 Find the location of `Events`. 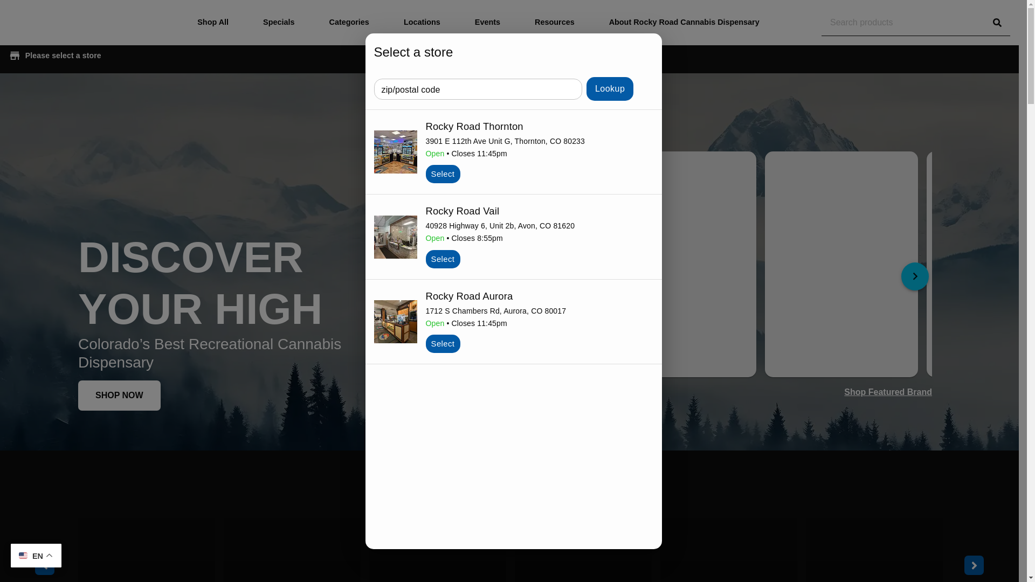

Events is located at coordinates (487, 23).